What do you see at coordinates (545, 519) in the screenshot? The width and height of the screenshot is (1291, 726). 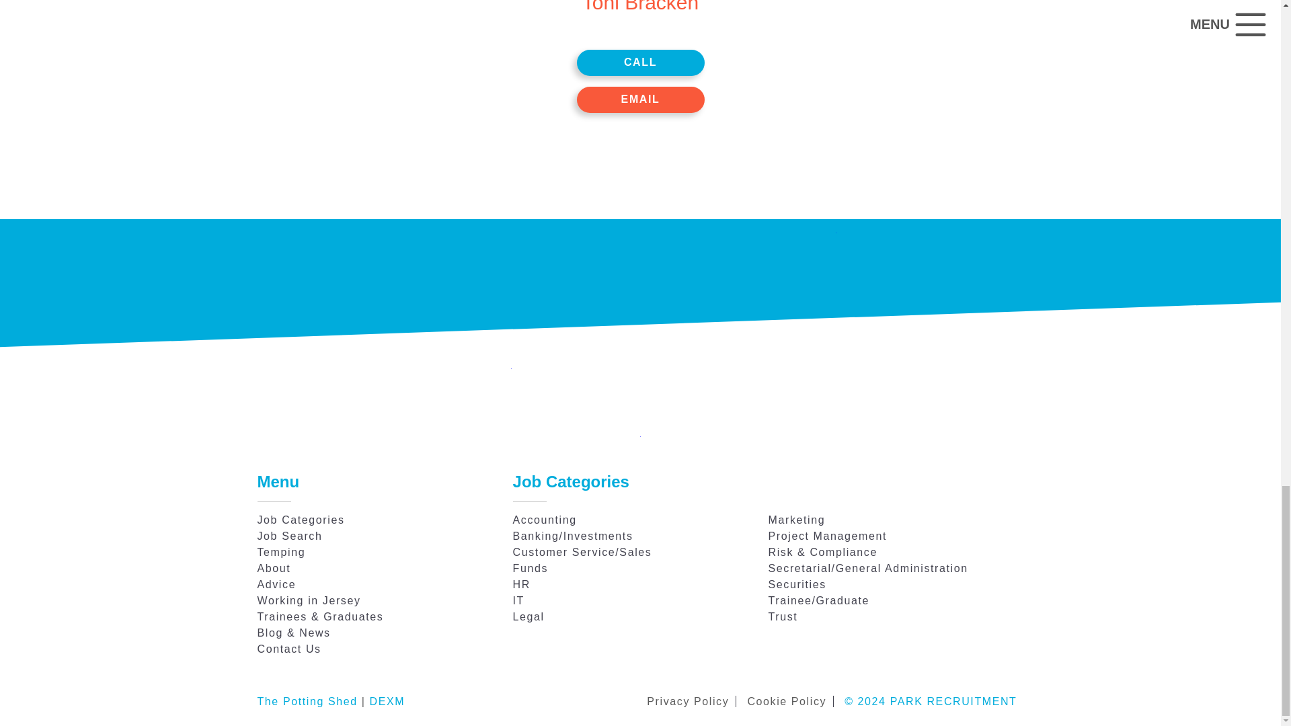 I see `Accounting` at bounding box center [545, 519].